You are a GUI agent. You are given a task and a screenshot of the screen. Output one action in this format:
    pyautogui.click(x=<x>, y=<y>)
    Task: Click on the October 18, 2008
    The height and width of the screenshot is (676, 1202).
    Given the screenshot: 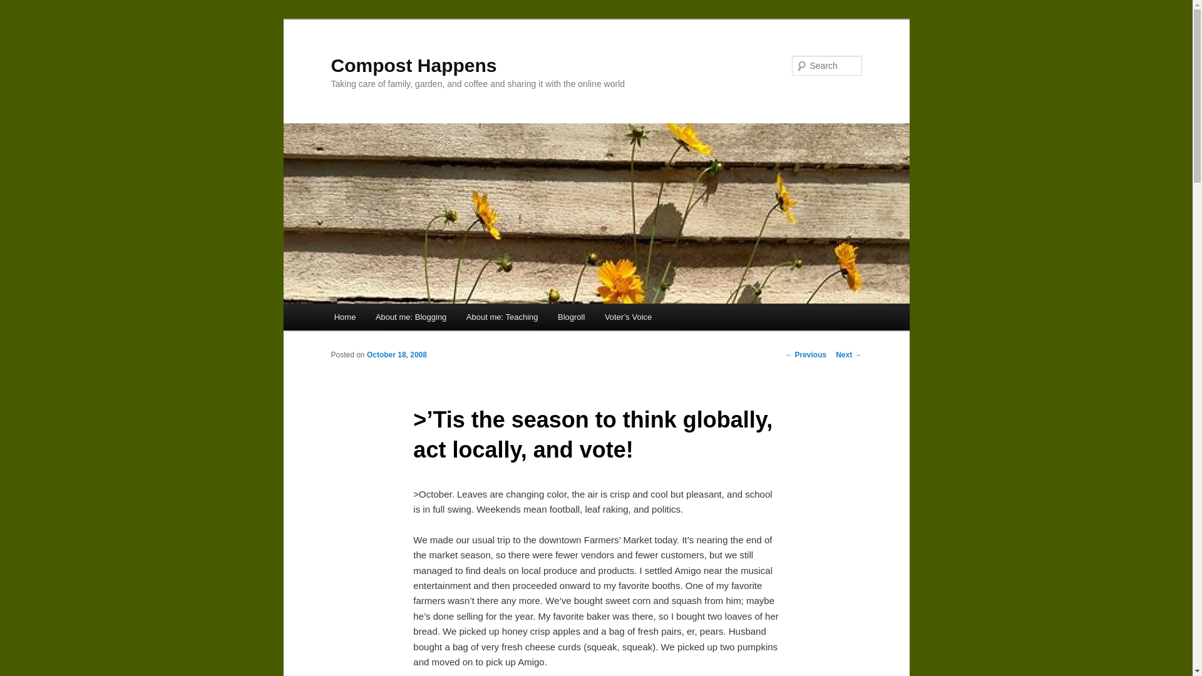 What is the action you would take?
    pyautogui.click(x=396, y=354)
    